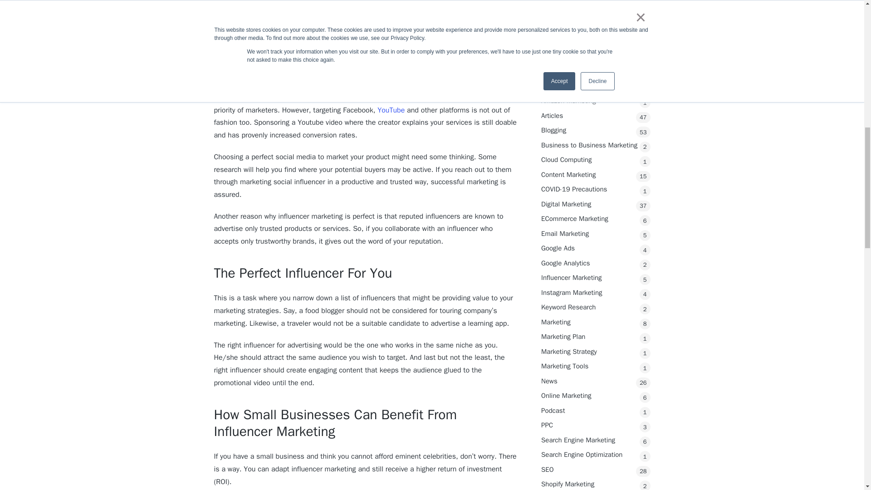 The height and width of the screenshot is (490, 871). Describe the element at coordinates (596, 185) in the screenshot. I see `Online Marketing` at that location.